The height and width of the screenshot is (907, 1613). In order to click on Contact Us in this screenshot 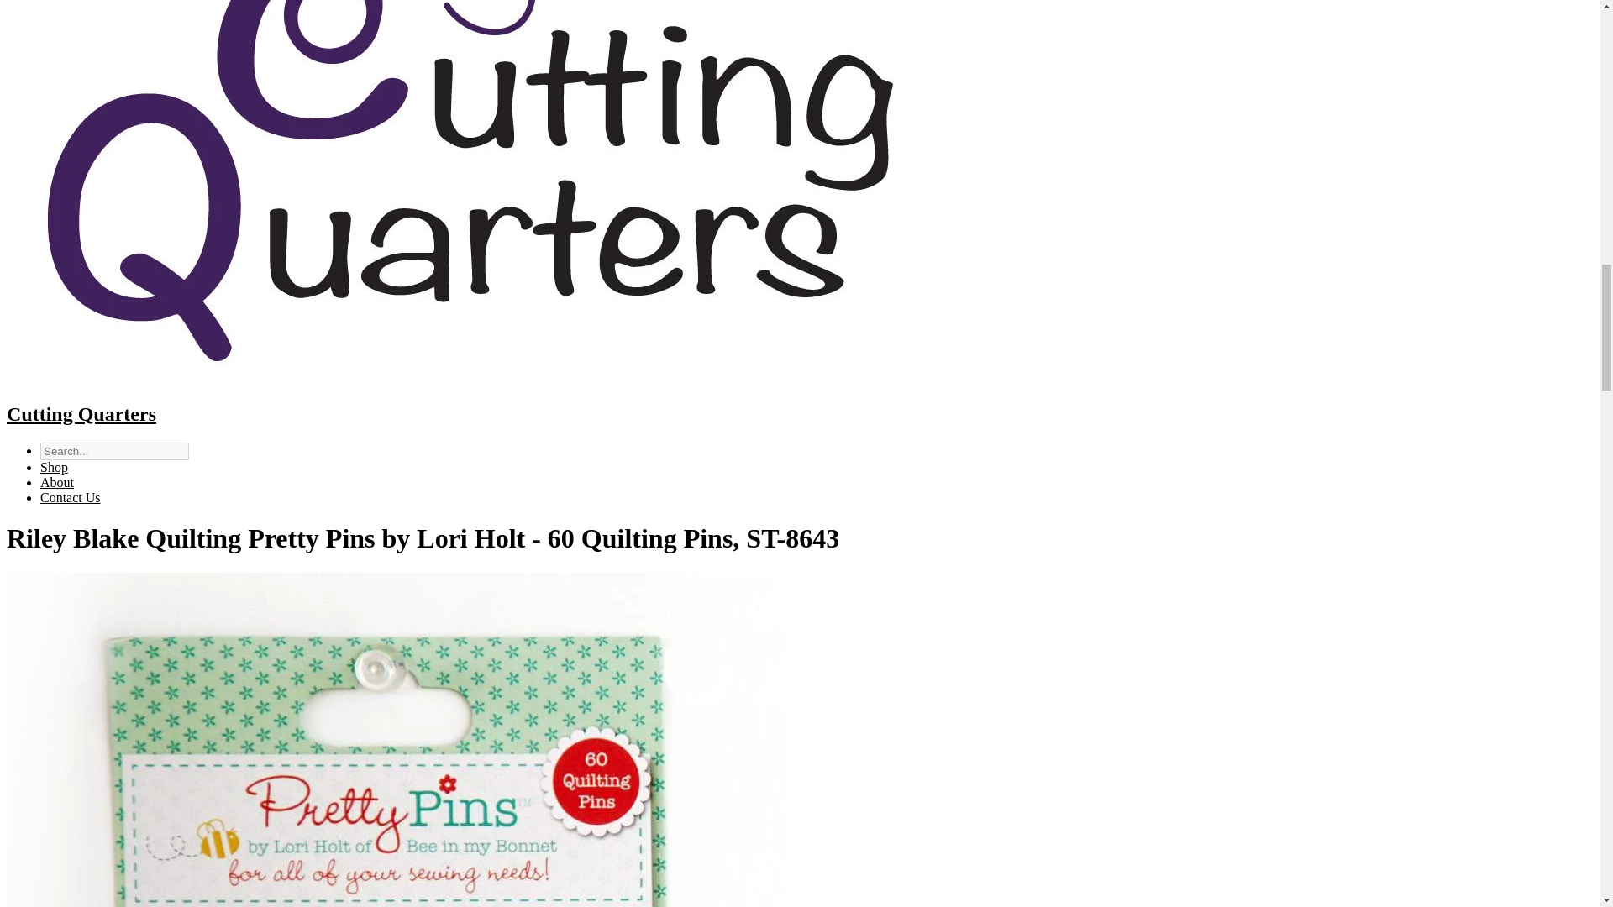, I will do `click(71, 497)`.